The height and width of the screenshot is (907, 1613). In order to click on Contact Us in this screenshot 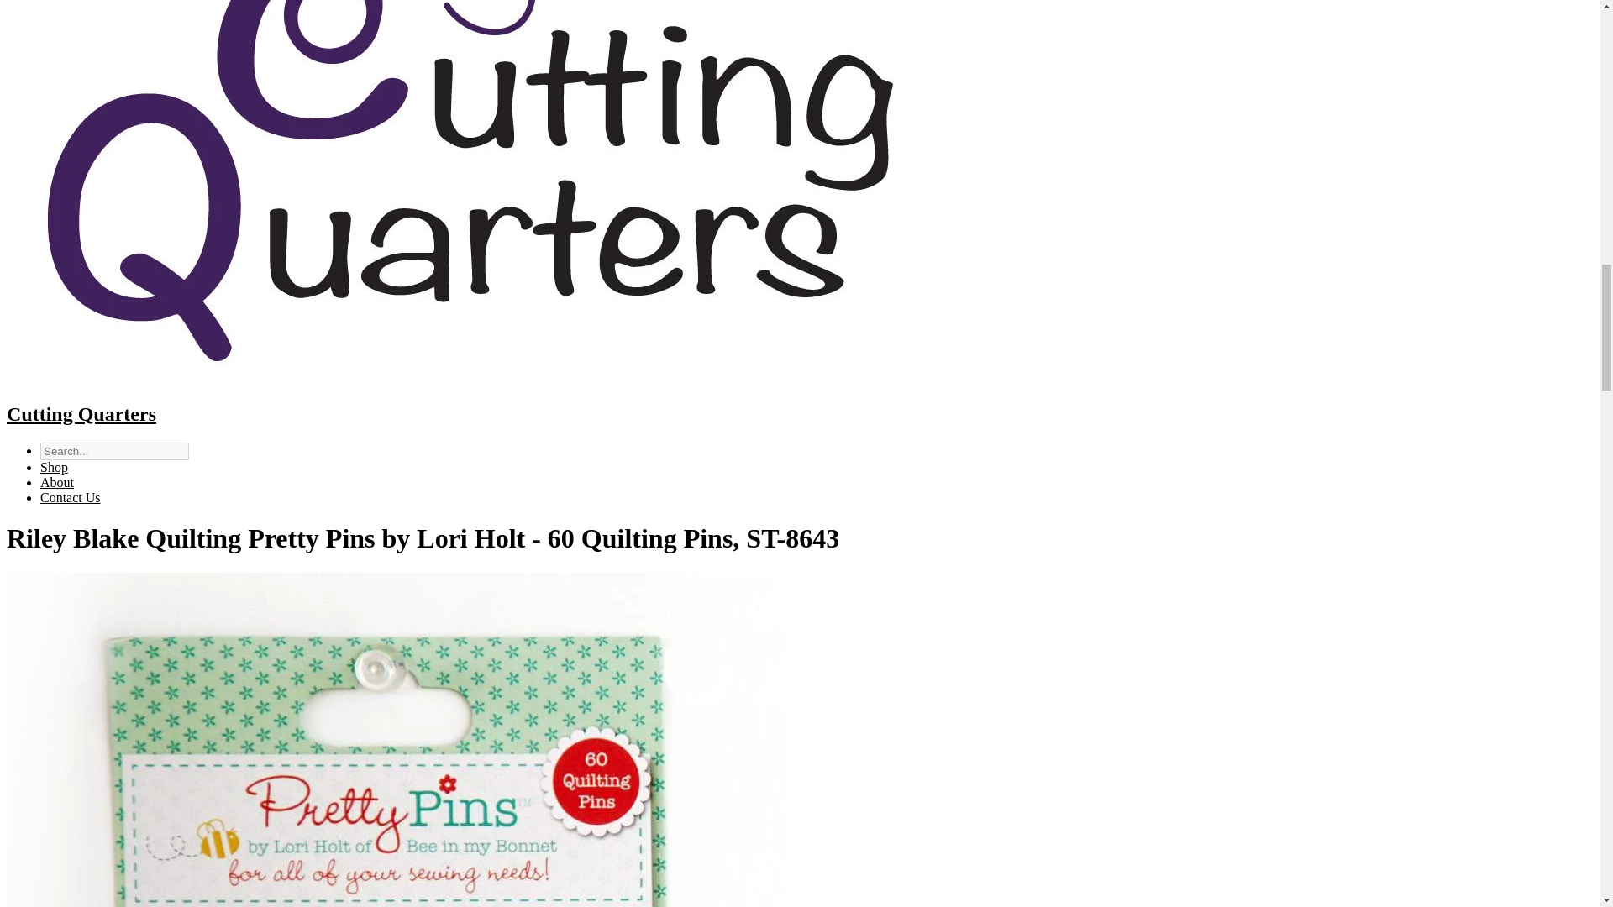, I will do `click(71, 497)`.